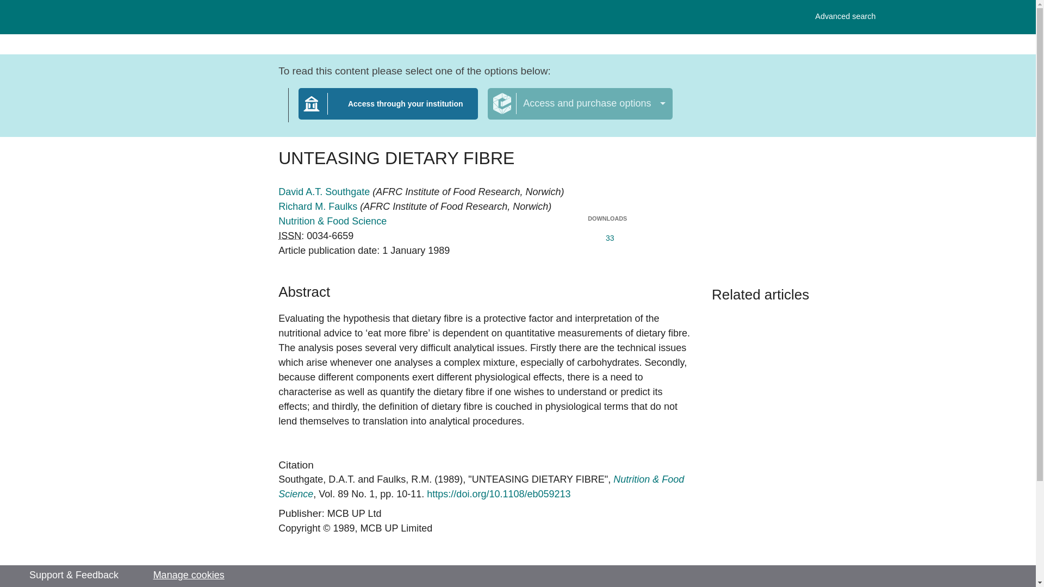 The height and width of the screenshot is (587, 1044). Describe the element at coordinates (580, 104) in the screenshot. I see `Faulks, R.M.` at that location.